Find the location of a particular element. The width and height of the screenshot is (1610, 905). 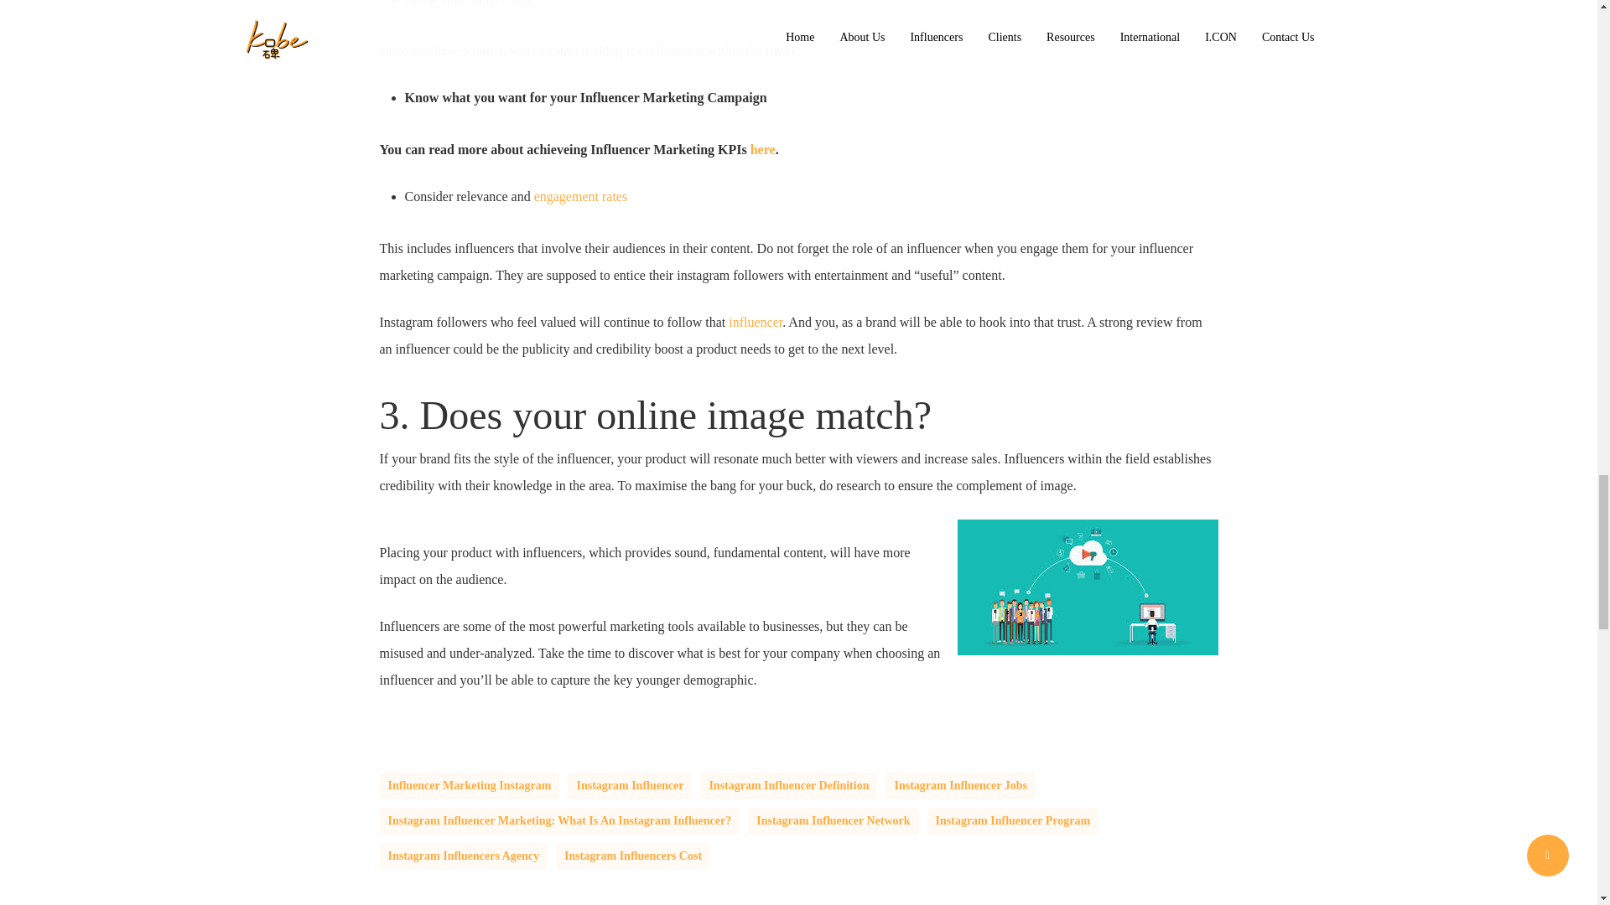

Influencer Marketing Instagram is located at coordinates (468, 786).